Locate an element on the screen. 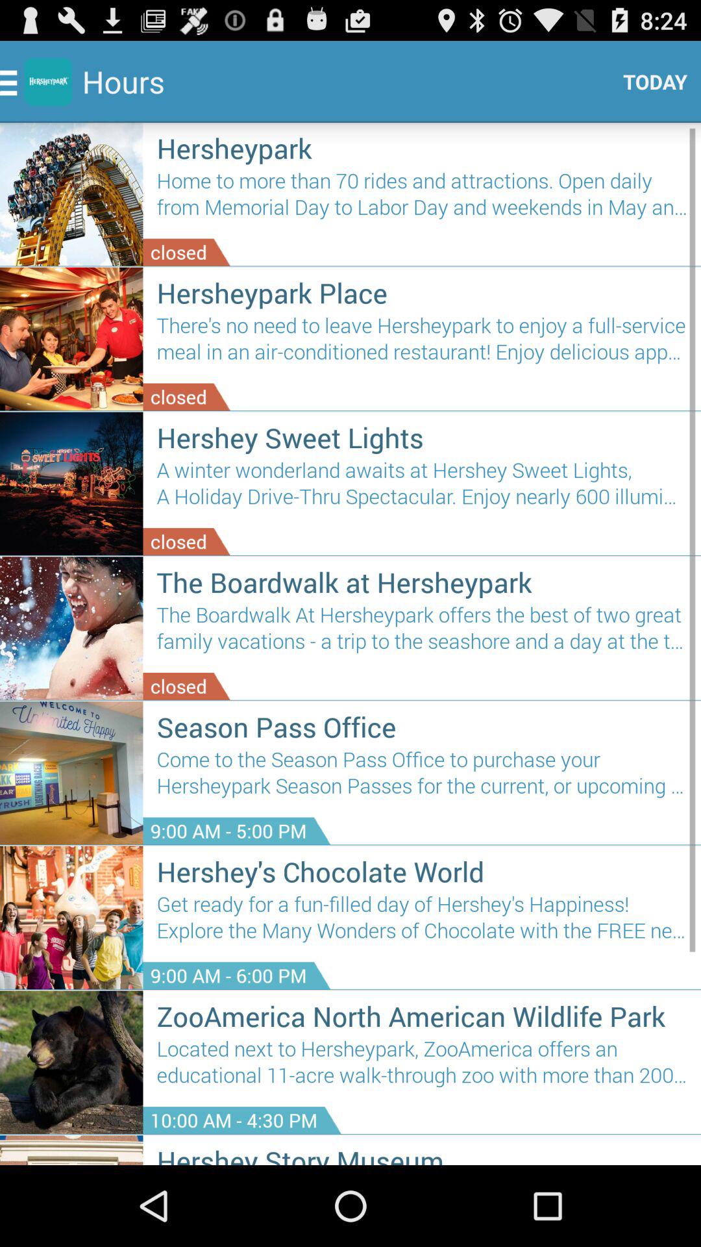  tap hershey story museum is located at coordinates (422, 1153).